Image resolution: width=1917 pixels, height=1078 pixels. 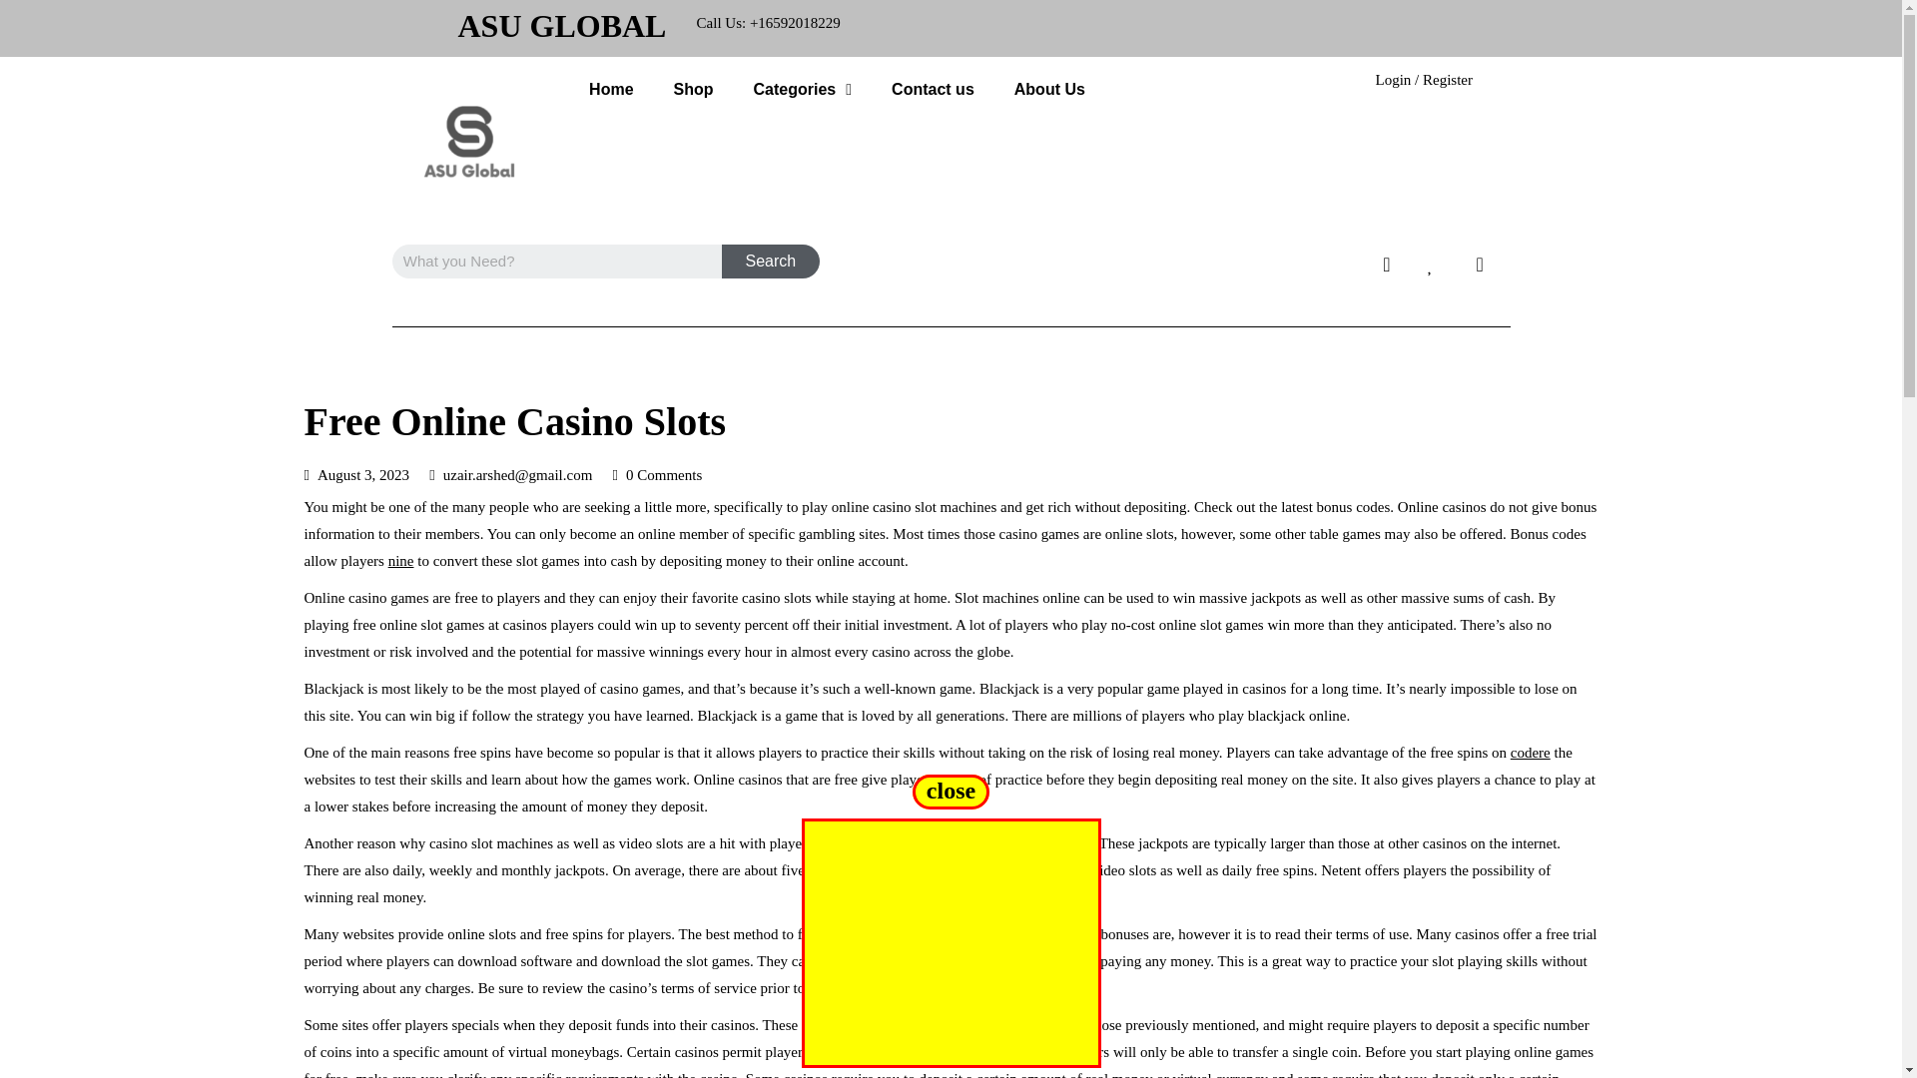 I want to click on Contact us, so click(x=933, y=90).